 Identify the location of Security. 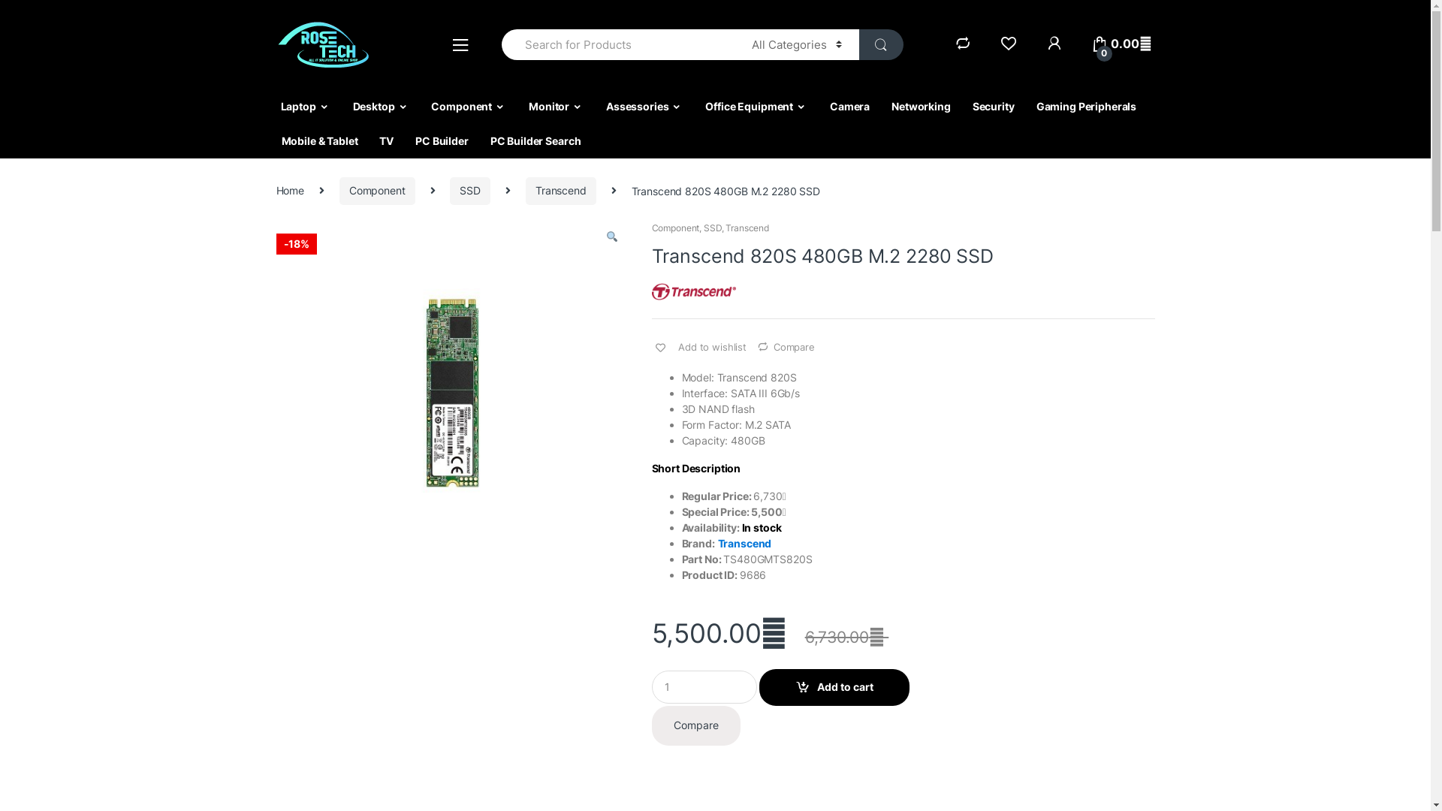
(993, 107).